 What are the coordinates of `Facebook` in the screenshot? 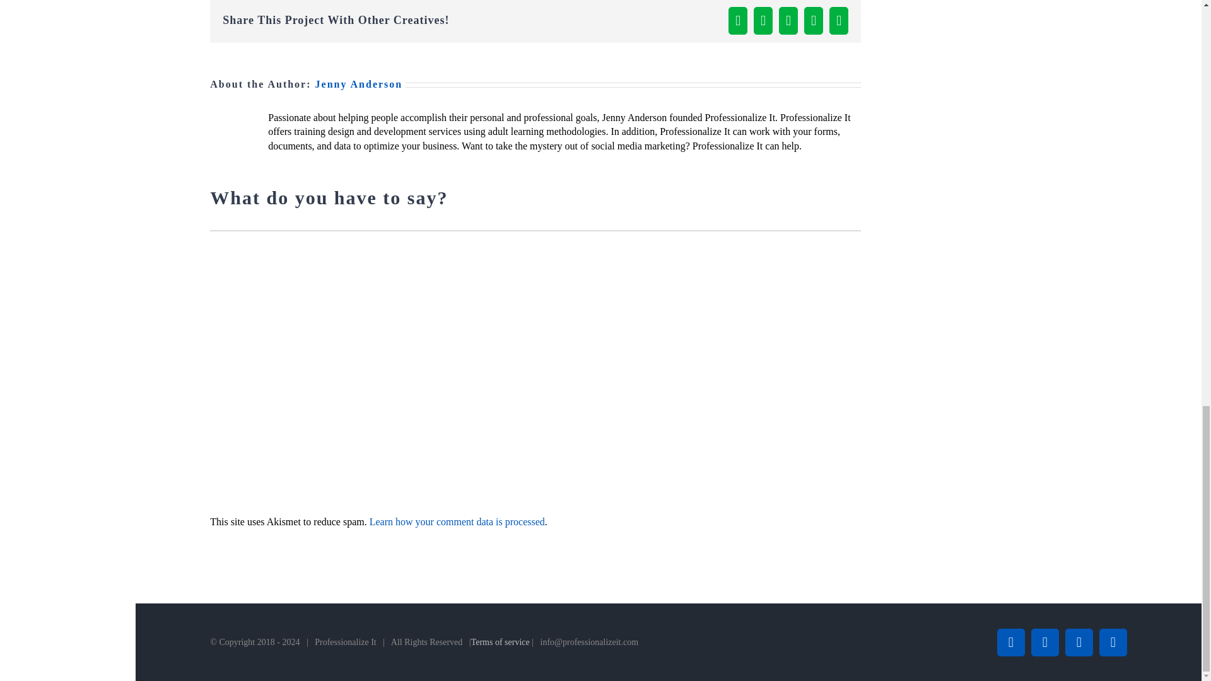 It's located at (1010, 642).